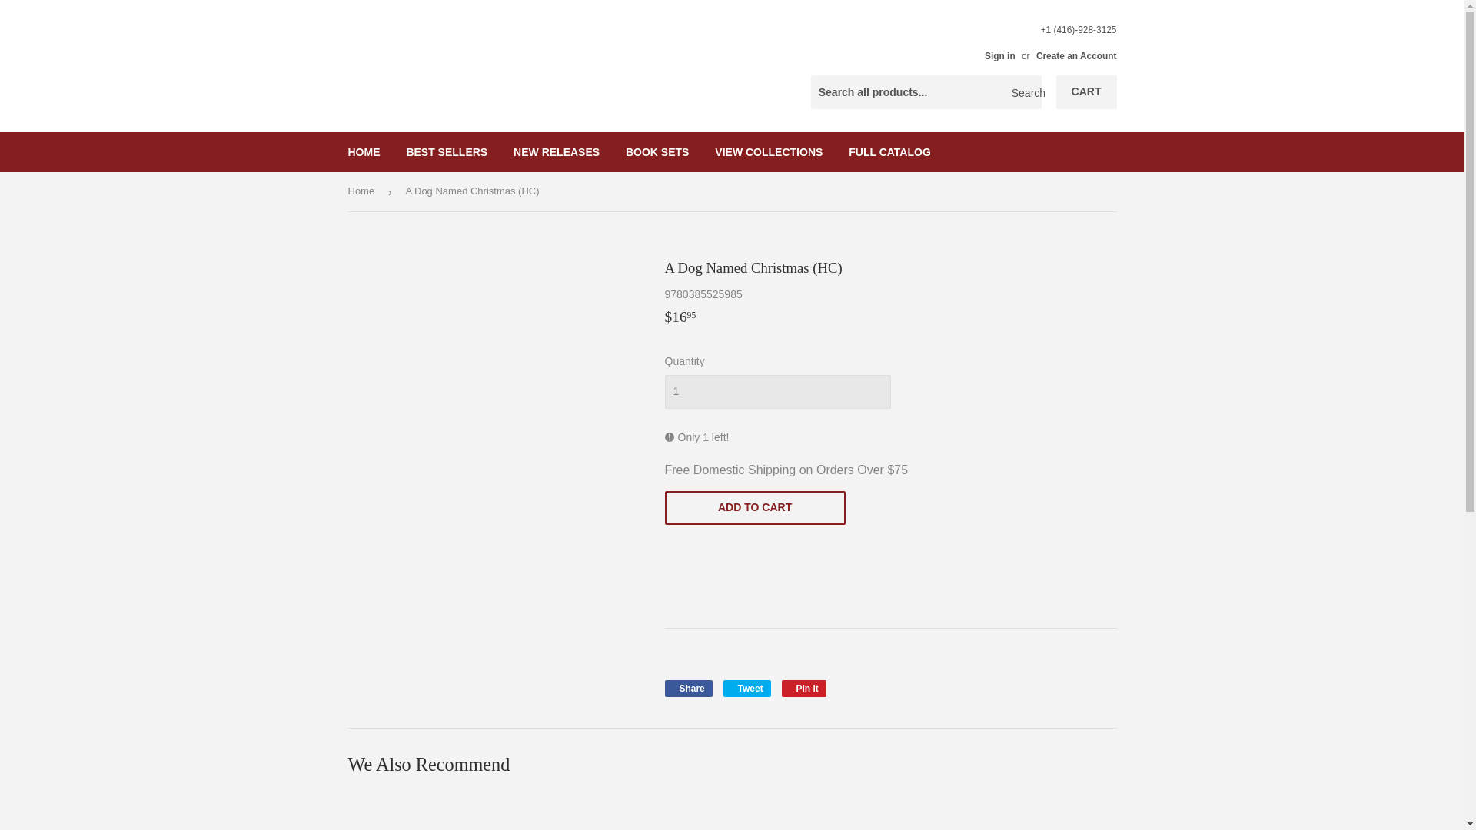  I want to click on Search, so click(1024, 92).